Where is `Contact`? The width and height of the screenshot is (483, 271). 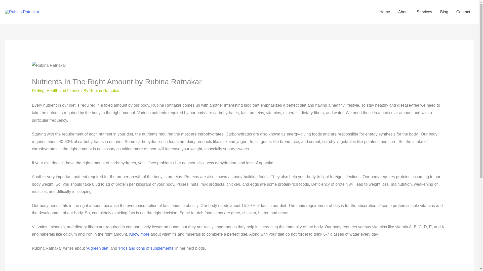 Contact is located at coordinates (463, 12).